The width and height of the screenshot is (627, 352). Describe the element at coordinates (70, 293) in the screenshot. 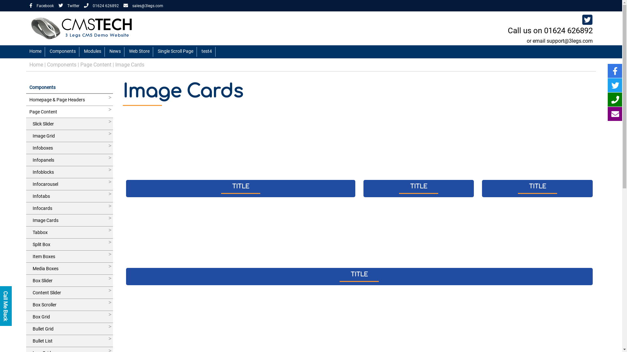

I see `Content Slider` at that location.